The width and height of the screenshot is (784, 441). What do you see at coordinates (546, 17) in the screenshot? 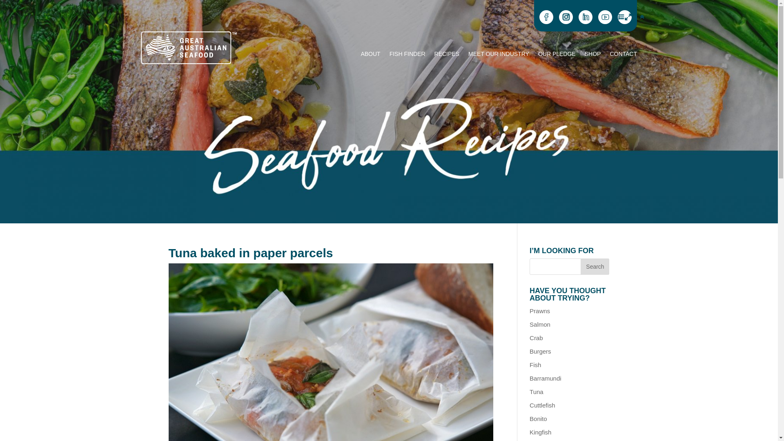
I see `Follow on Facebook` at bounding box center [546, 17].